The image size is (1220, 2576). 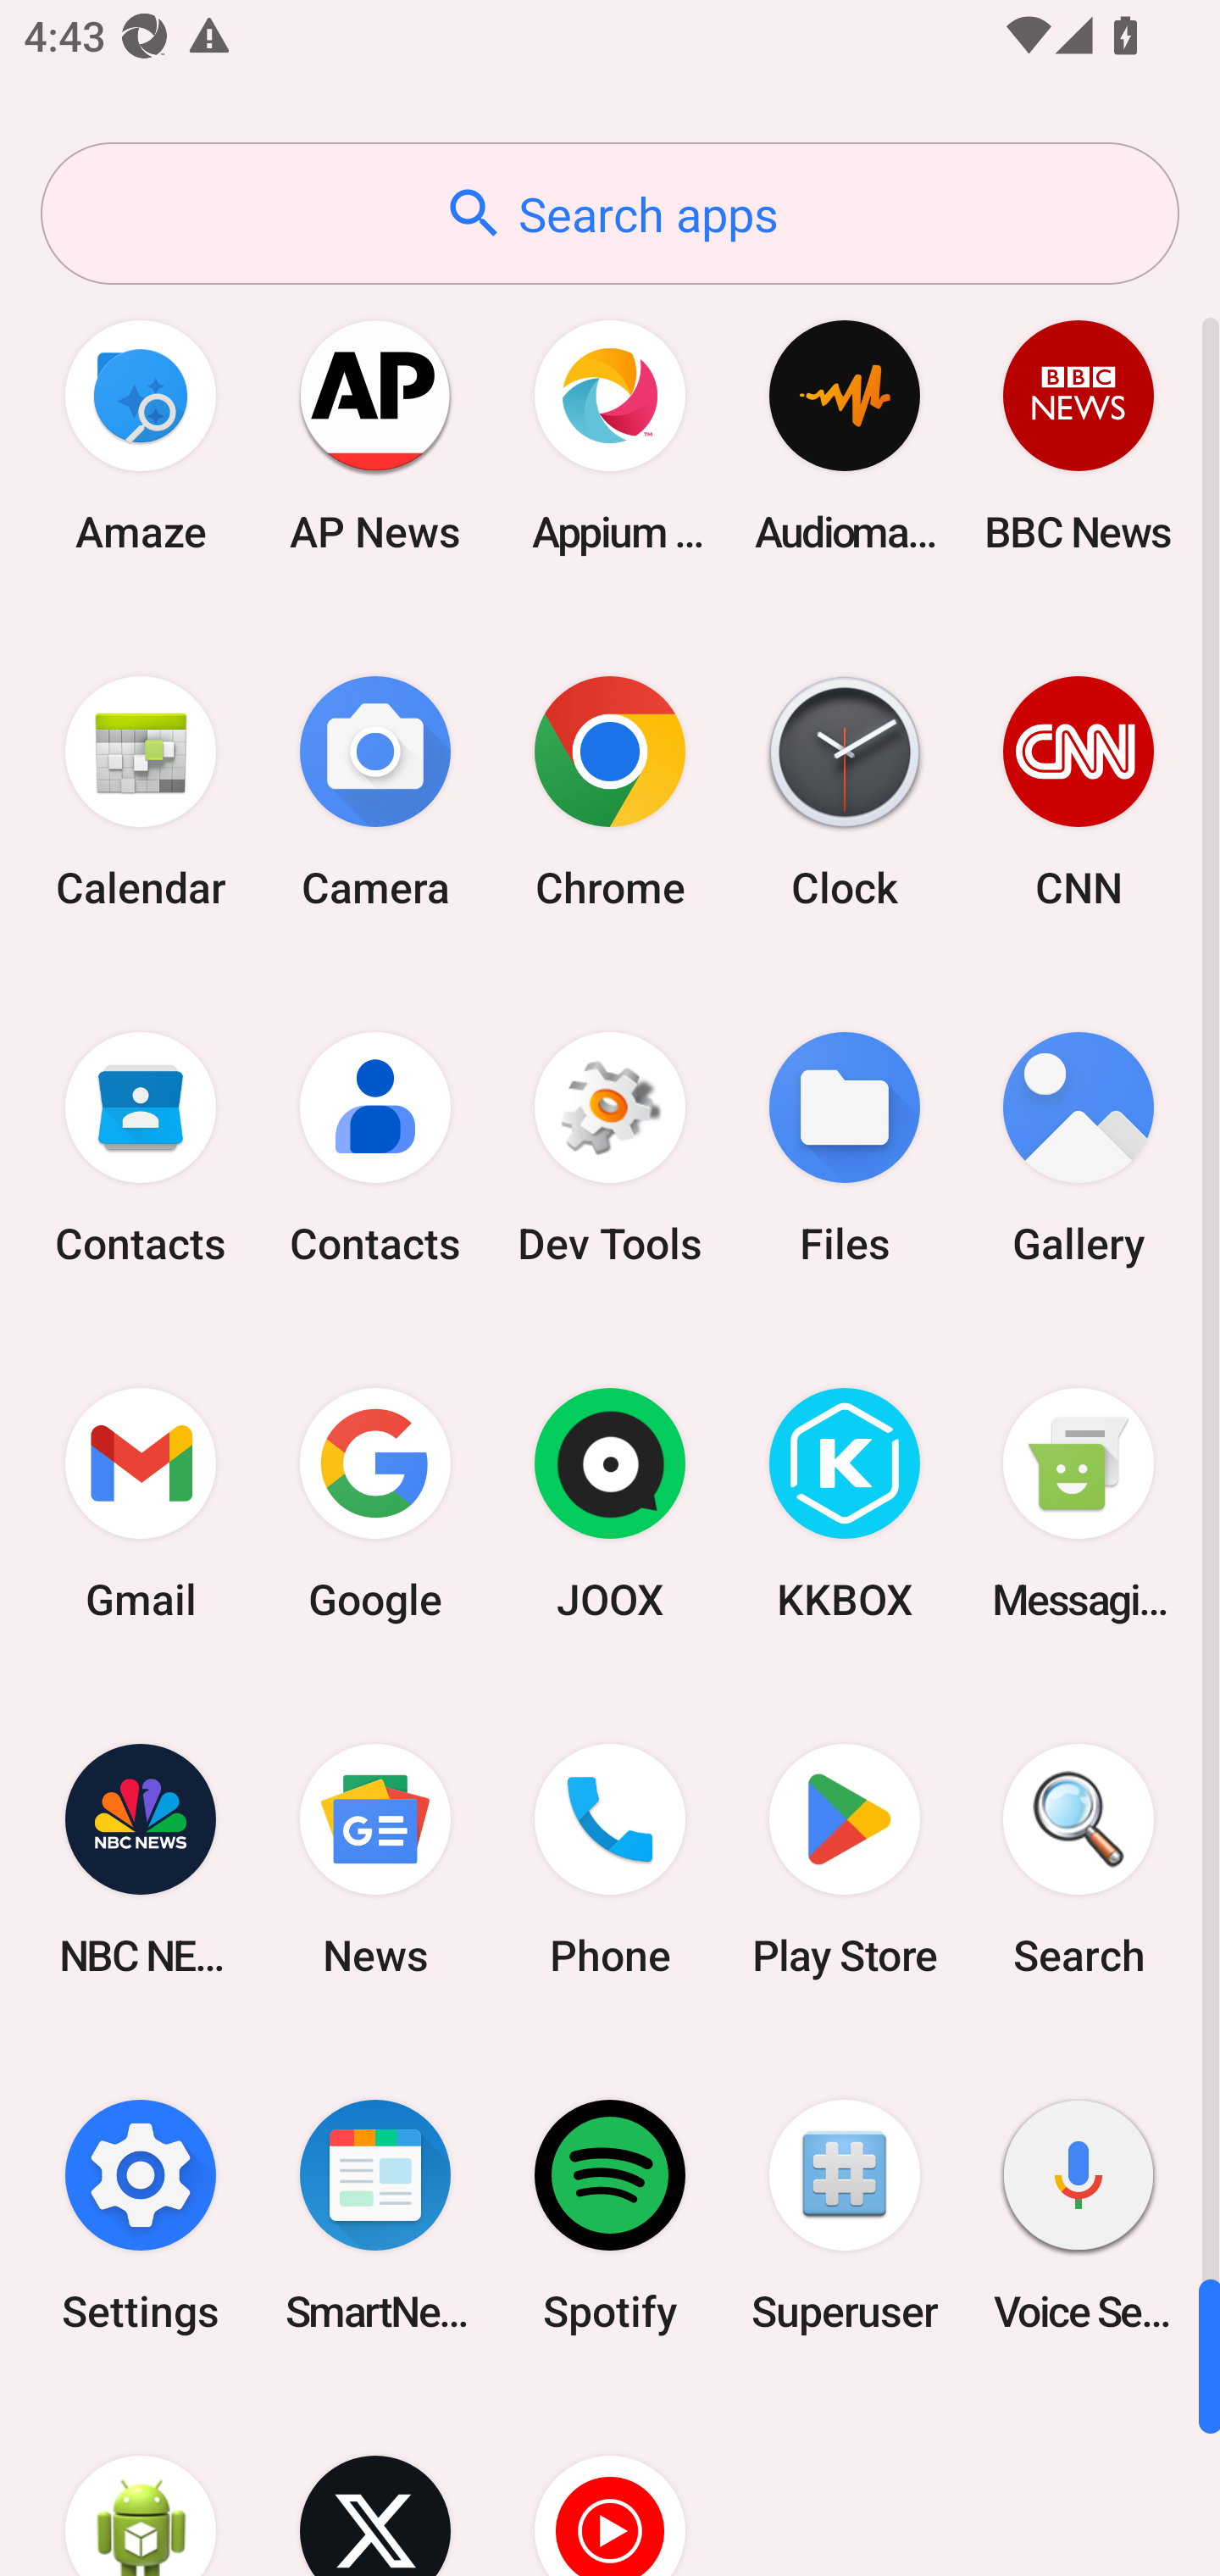 What do you see at coordinates (141, 2215) in the screenshot?
I see `Settings` at bounding box center [141, 2215].